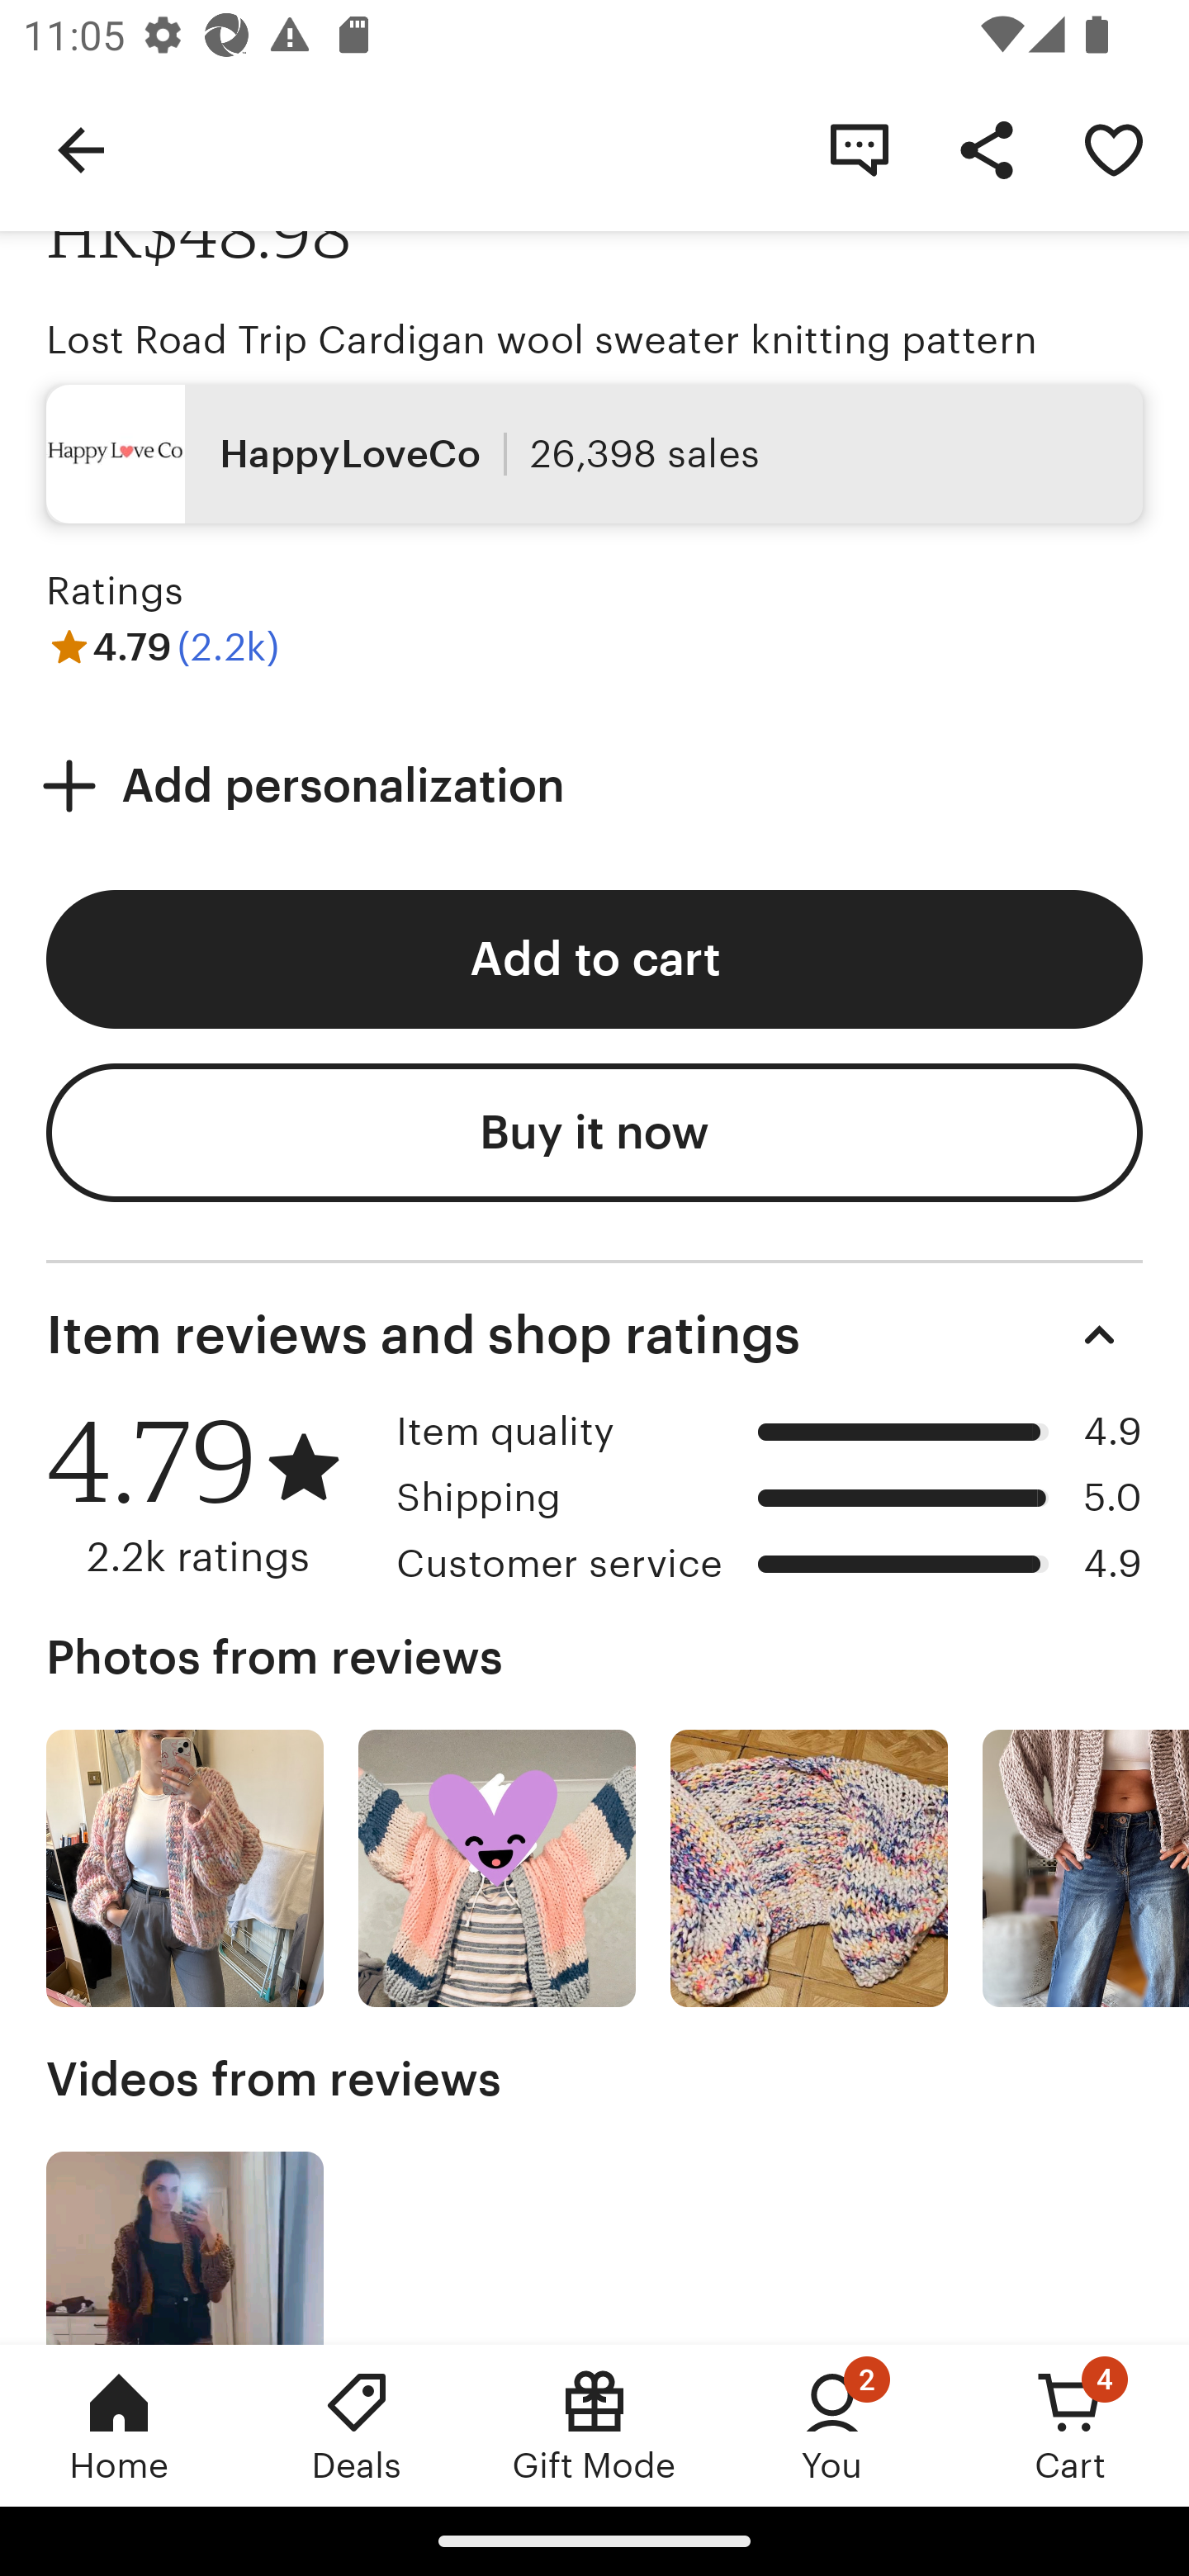 This screenshot has width=1189, height=2576. What do you see at coordinates (1085, 1868) in the screenshot?
I see `Photo from review` at bounding box center [1085, 1868].